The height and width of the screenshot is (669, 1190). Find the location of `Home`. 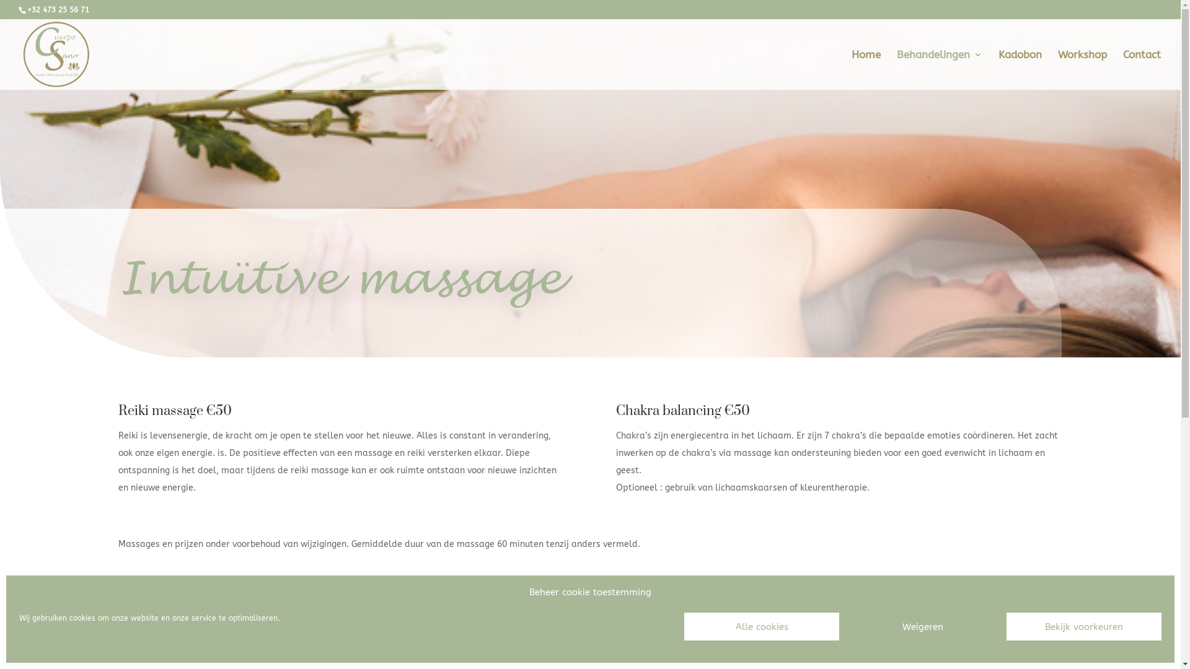

Home is located at coordinates (866, 70).